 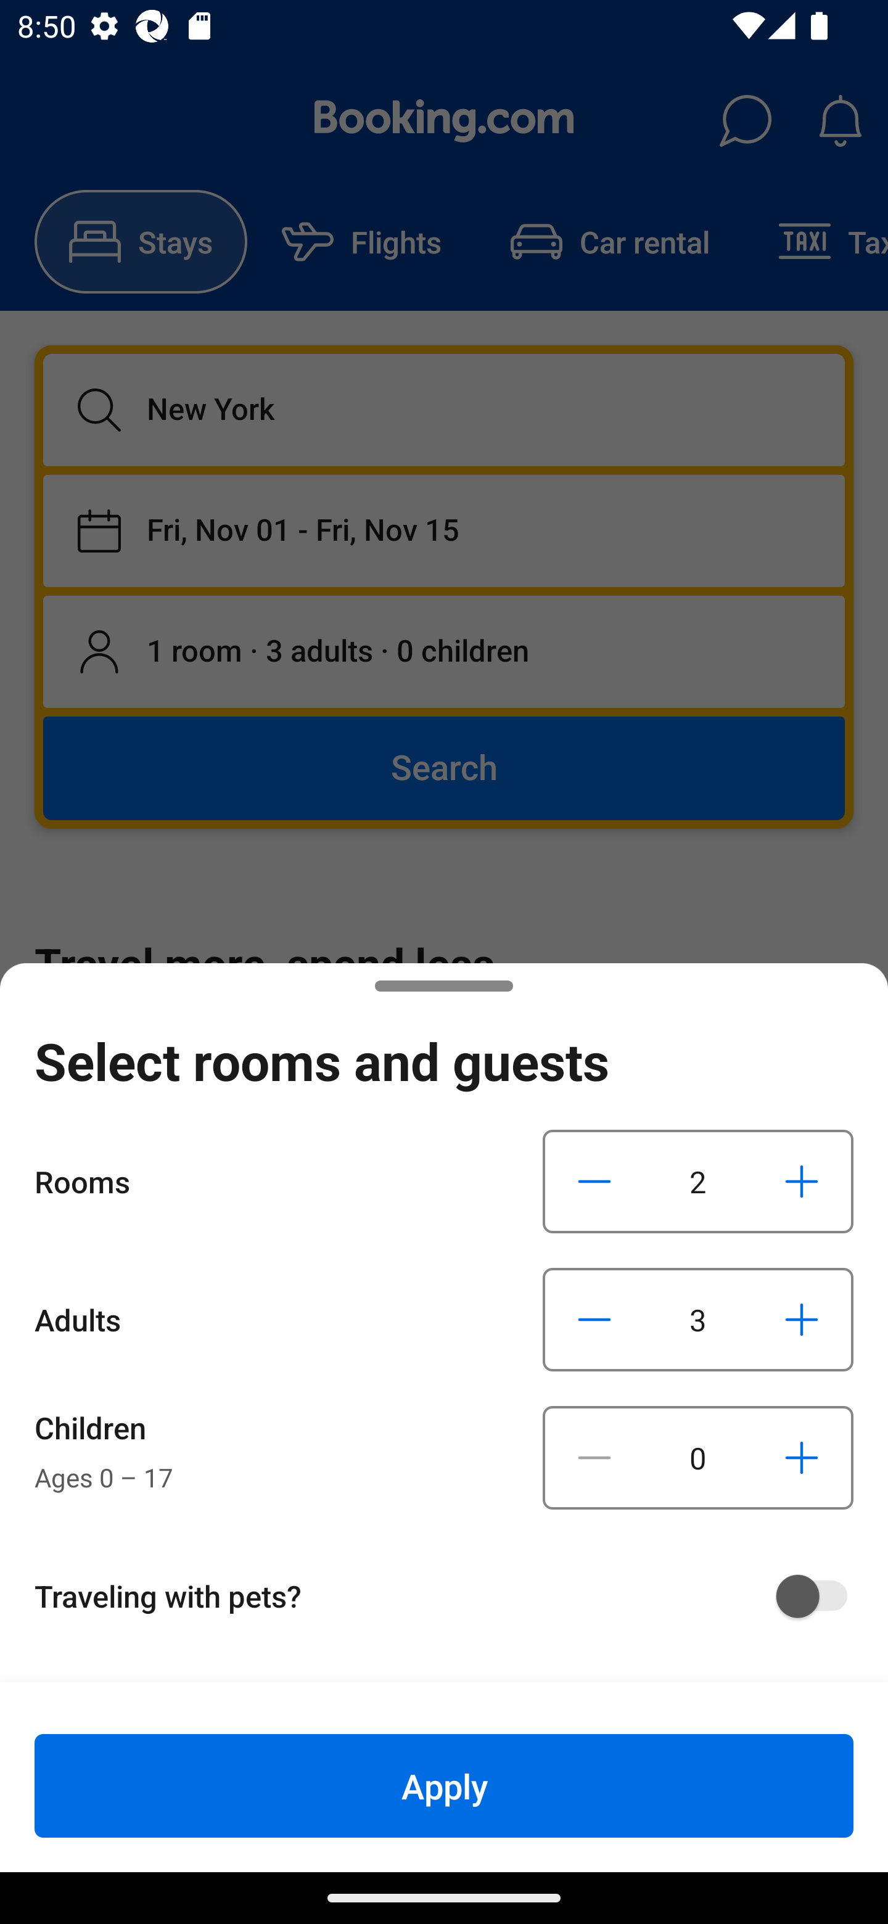 What do you see at coordinates (594, 1458) in the screenshot?
I see `Decrease` at bounding box center [594, 1458].